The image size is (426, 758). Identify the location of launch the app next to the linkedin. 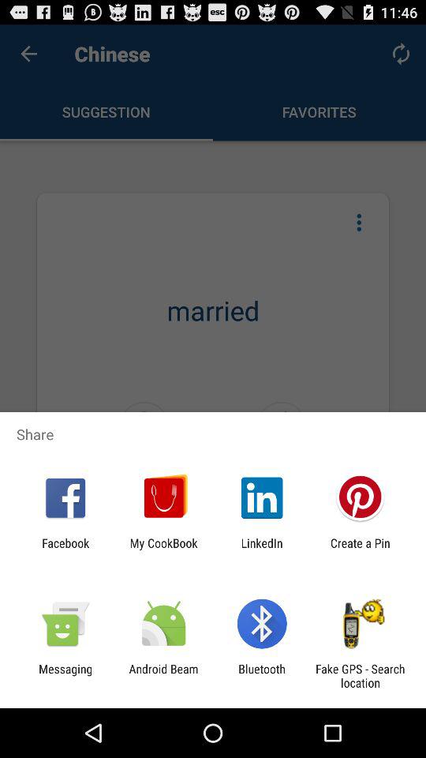
(163, 550).